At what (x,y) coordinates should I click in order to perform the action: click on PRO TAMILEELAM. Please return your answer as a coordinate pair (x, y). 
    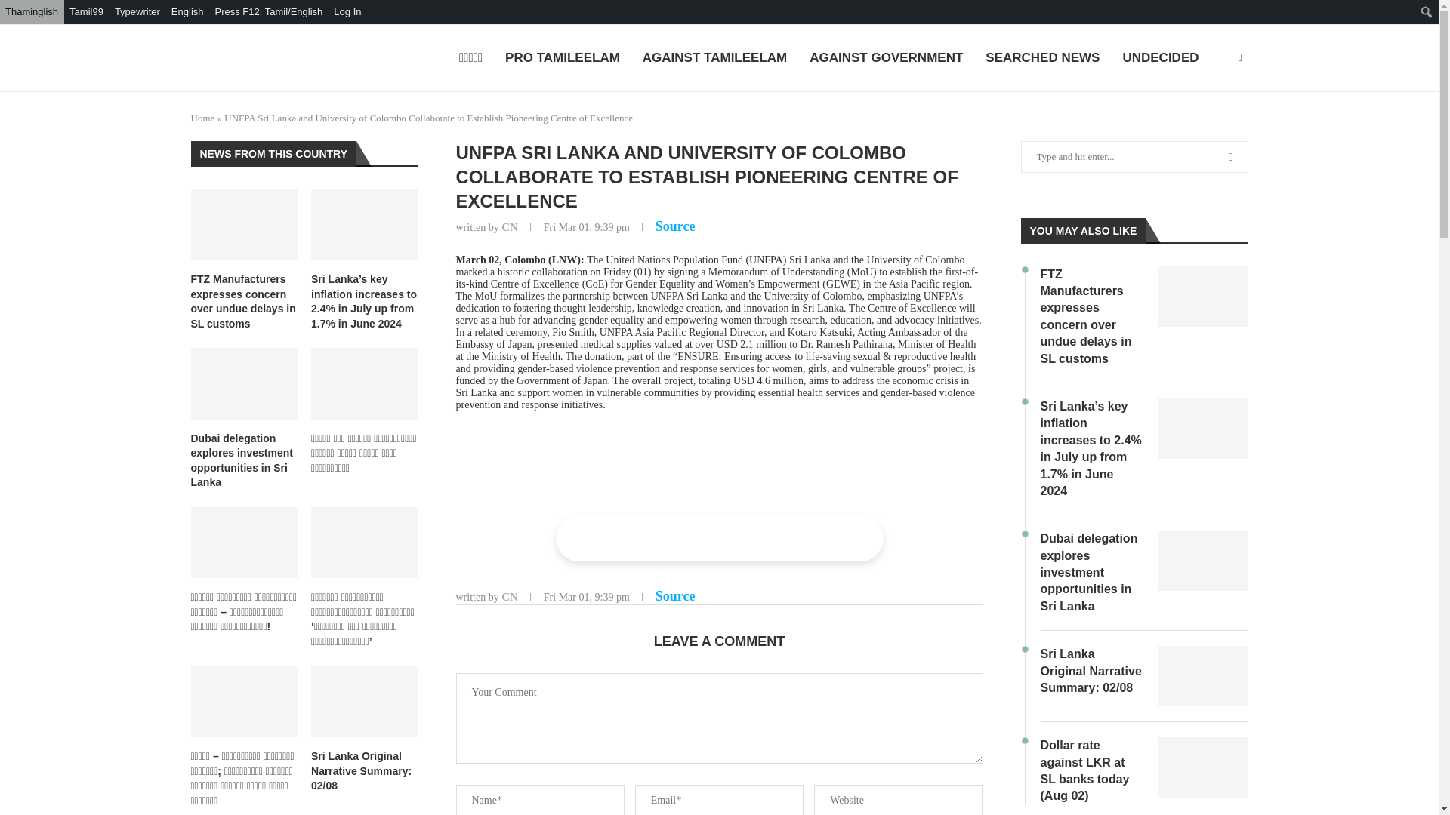
    Looking at the image, I should click on (562, 59).